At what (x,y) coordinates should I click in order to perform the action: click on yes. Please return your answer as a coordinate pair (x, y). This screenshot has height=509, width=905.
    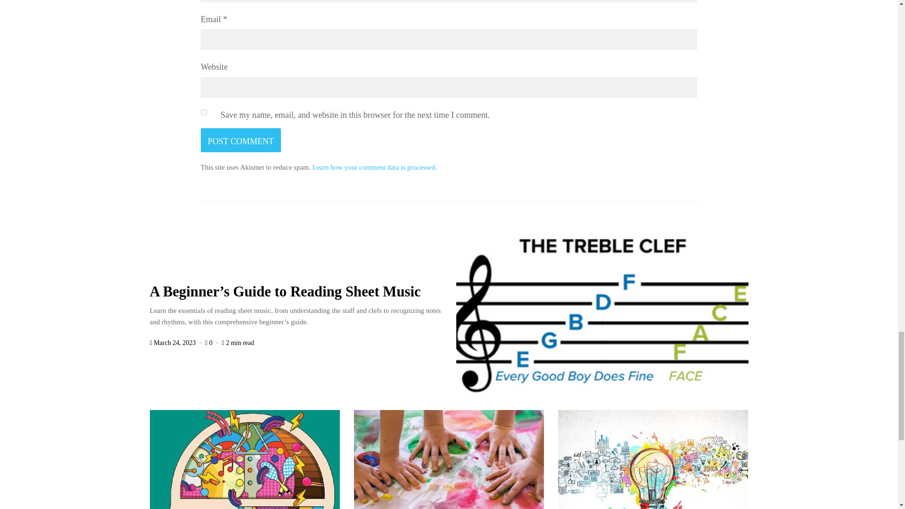
    Looking at the image, I should click on (204, 112).